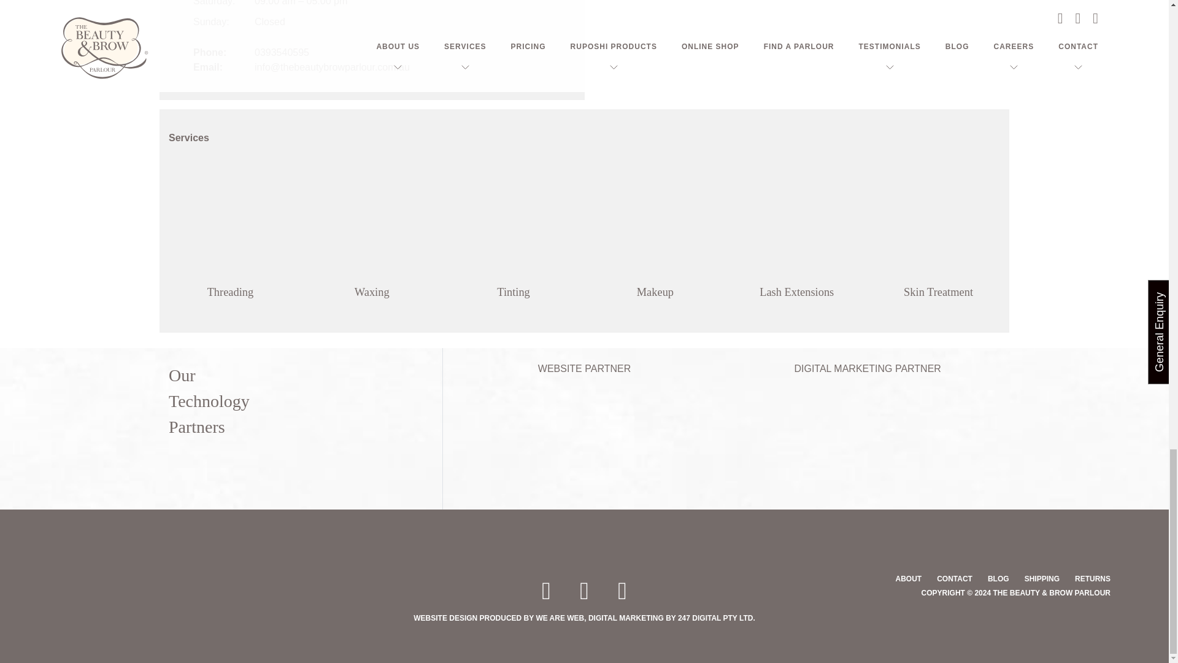 Image resolution: width=1178 pixels, height=663 pixels. I want to click on Waxing, so click(372, 220).